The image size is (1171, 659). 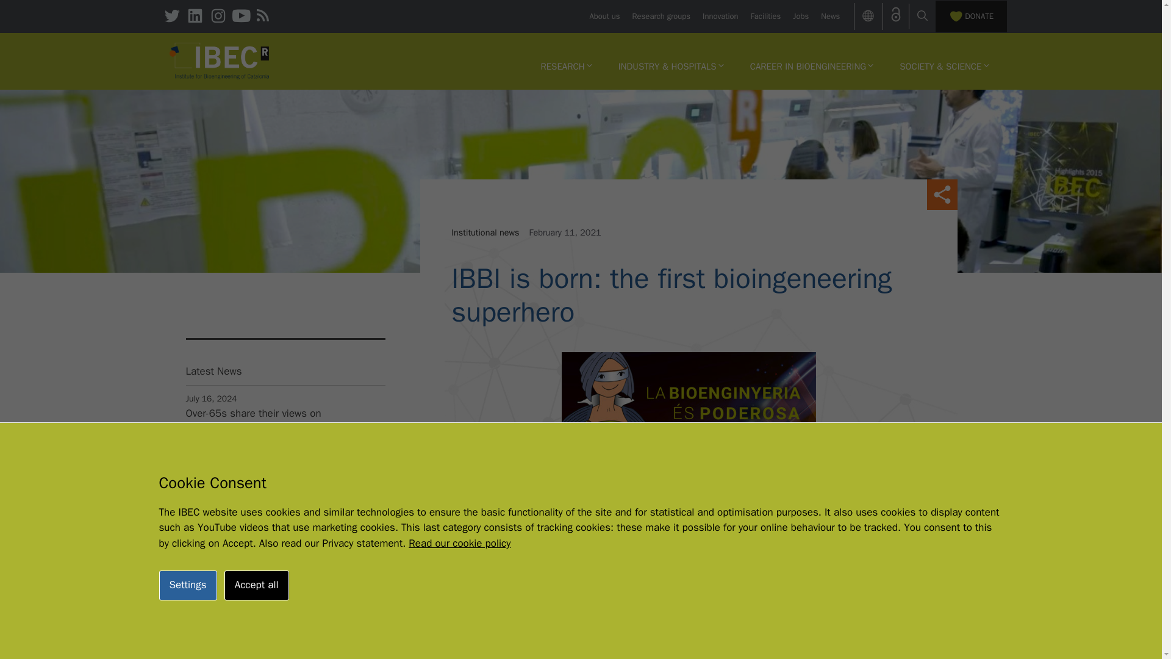 What do you see at coordinates (661, 16) in the screenshot?
I see `Research groups` at bounding box center [661, 16].